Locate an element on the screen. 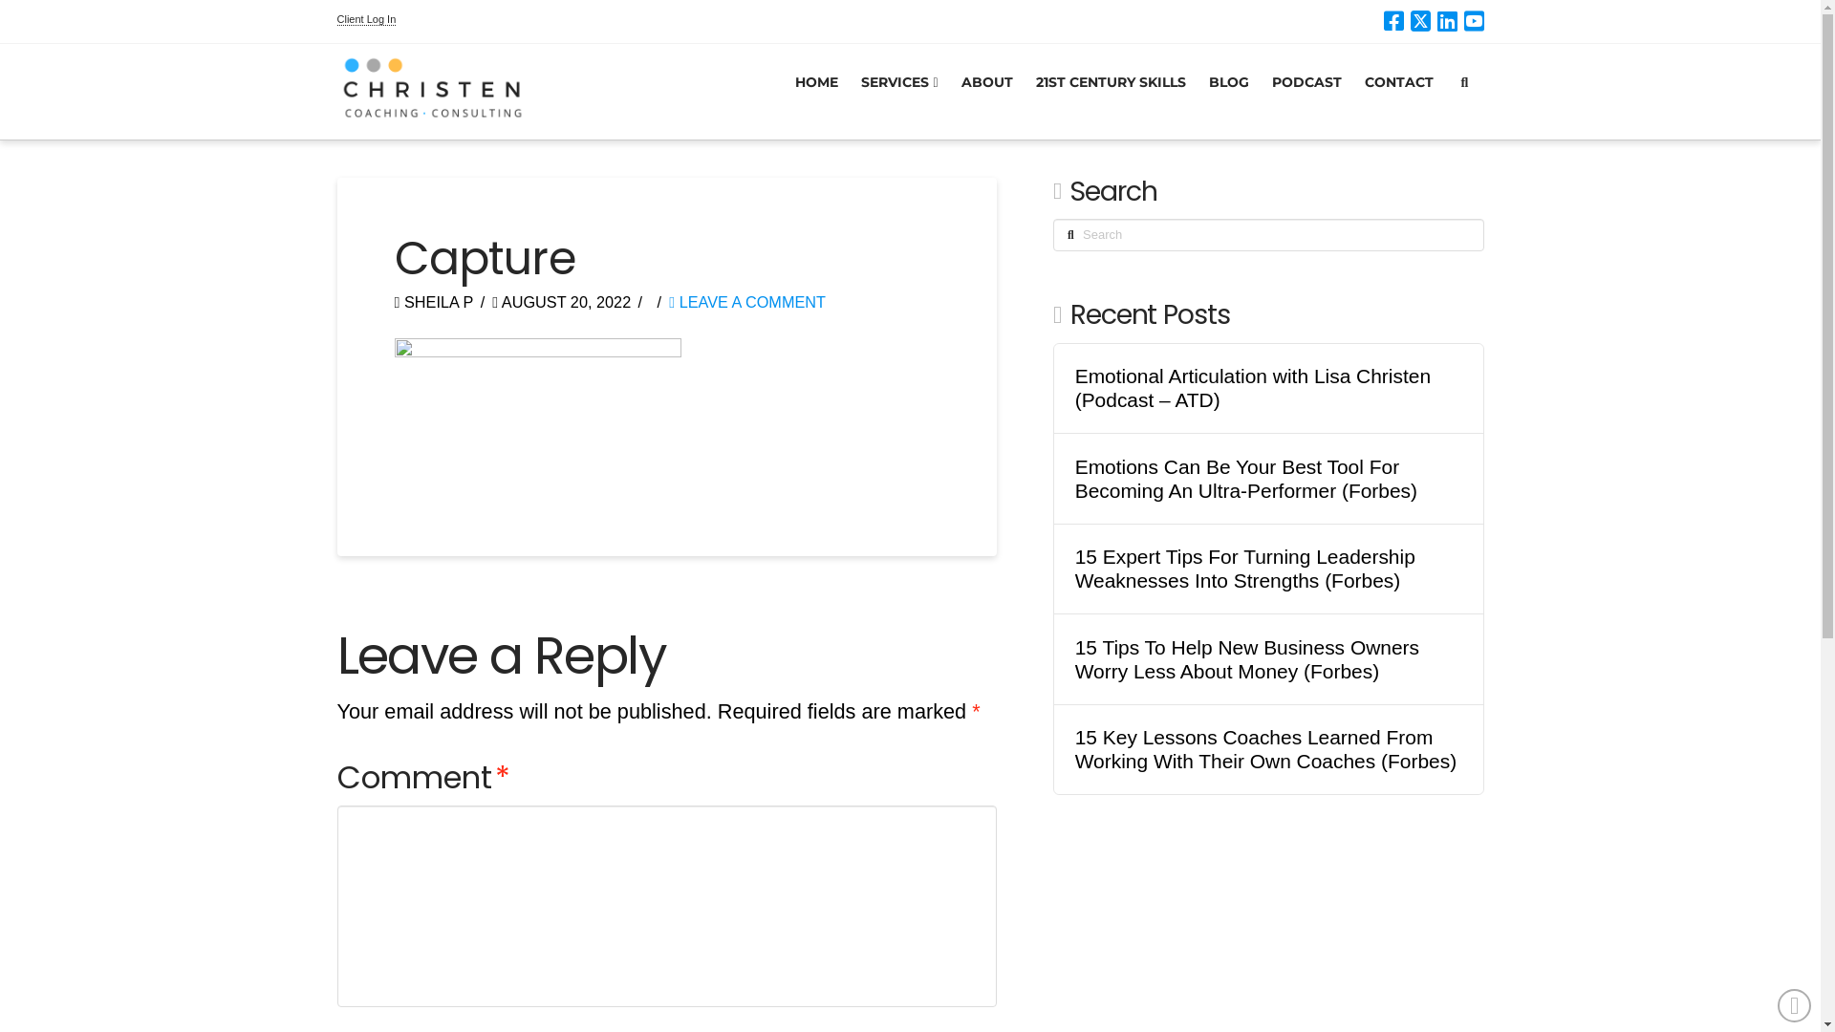  PODCAST is located at coordinates (1307, 92).